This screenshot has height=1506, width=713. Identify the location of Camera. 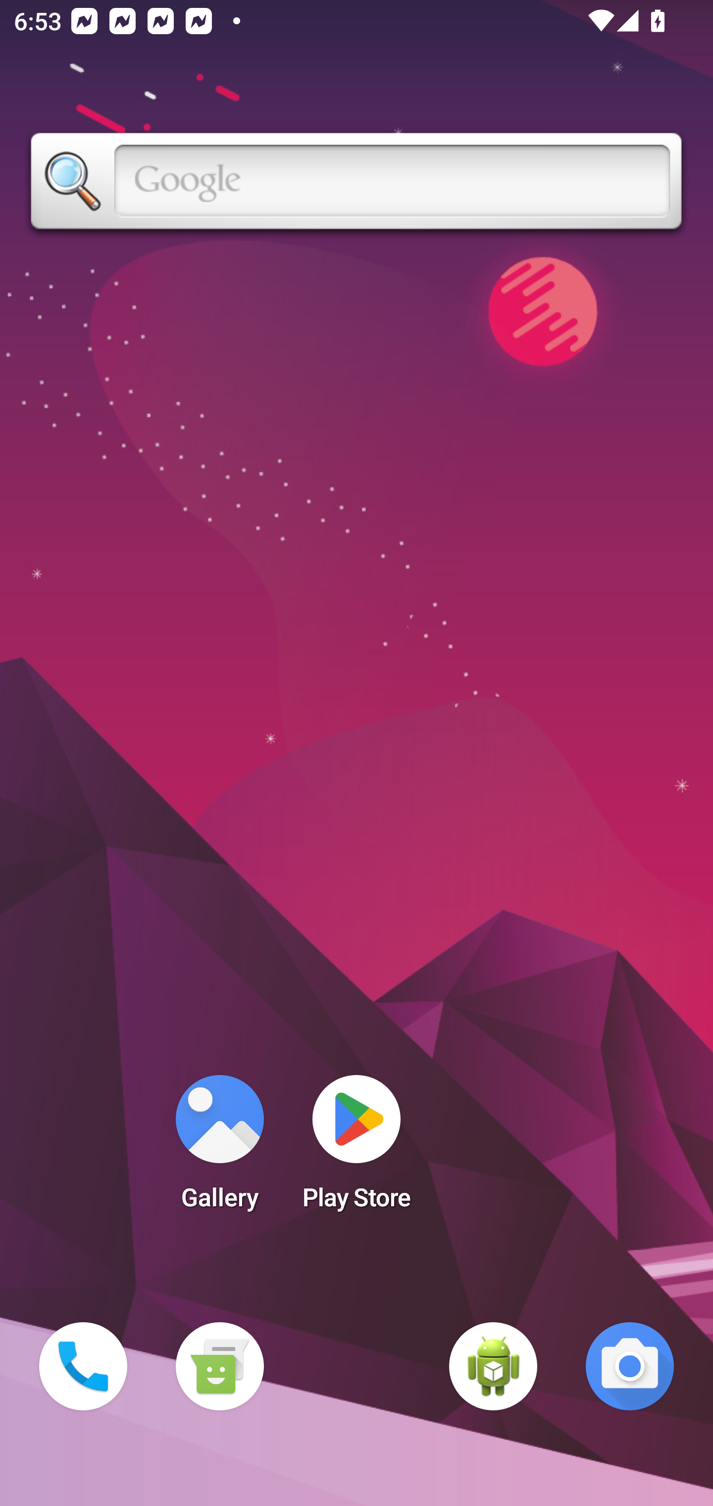
(630, 1366).